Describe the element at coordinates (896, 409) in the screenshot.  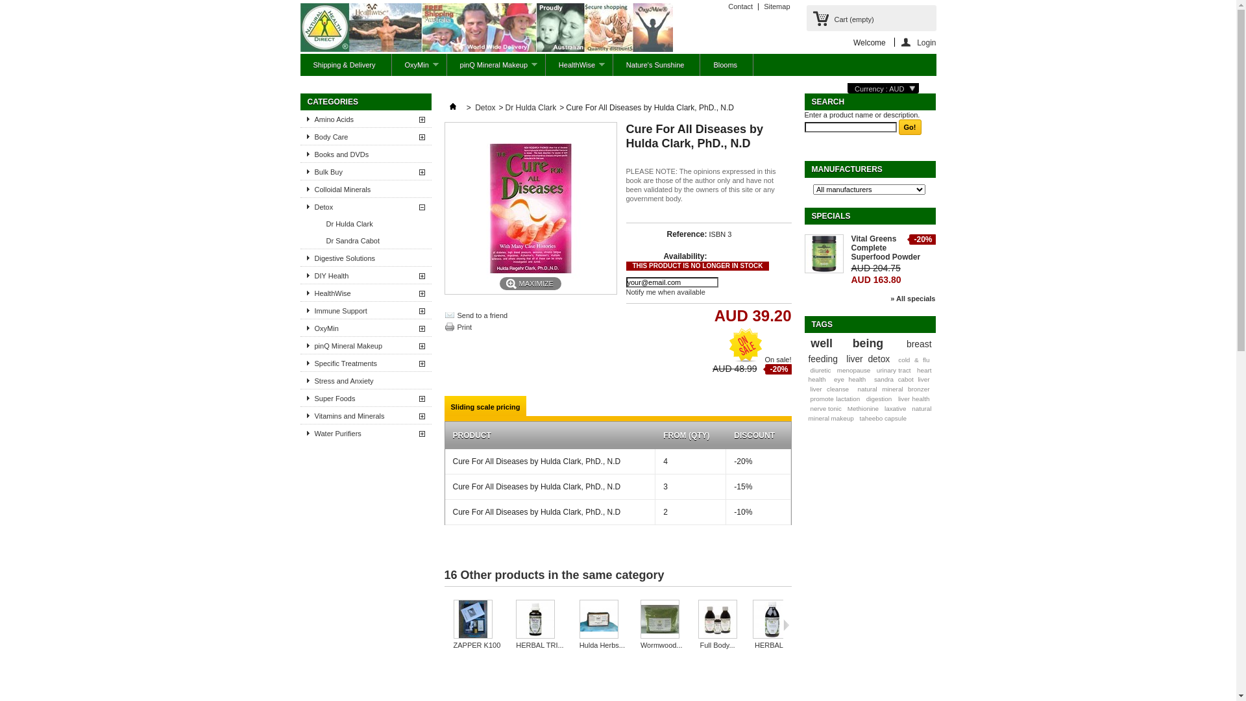
I see `laxative` at that location.